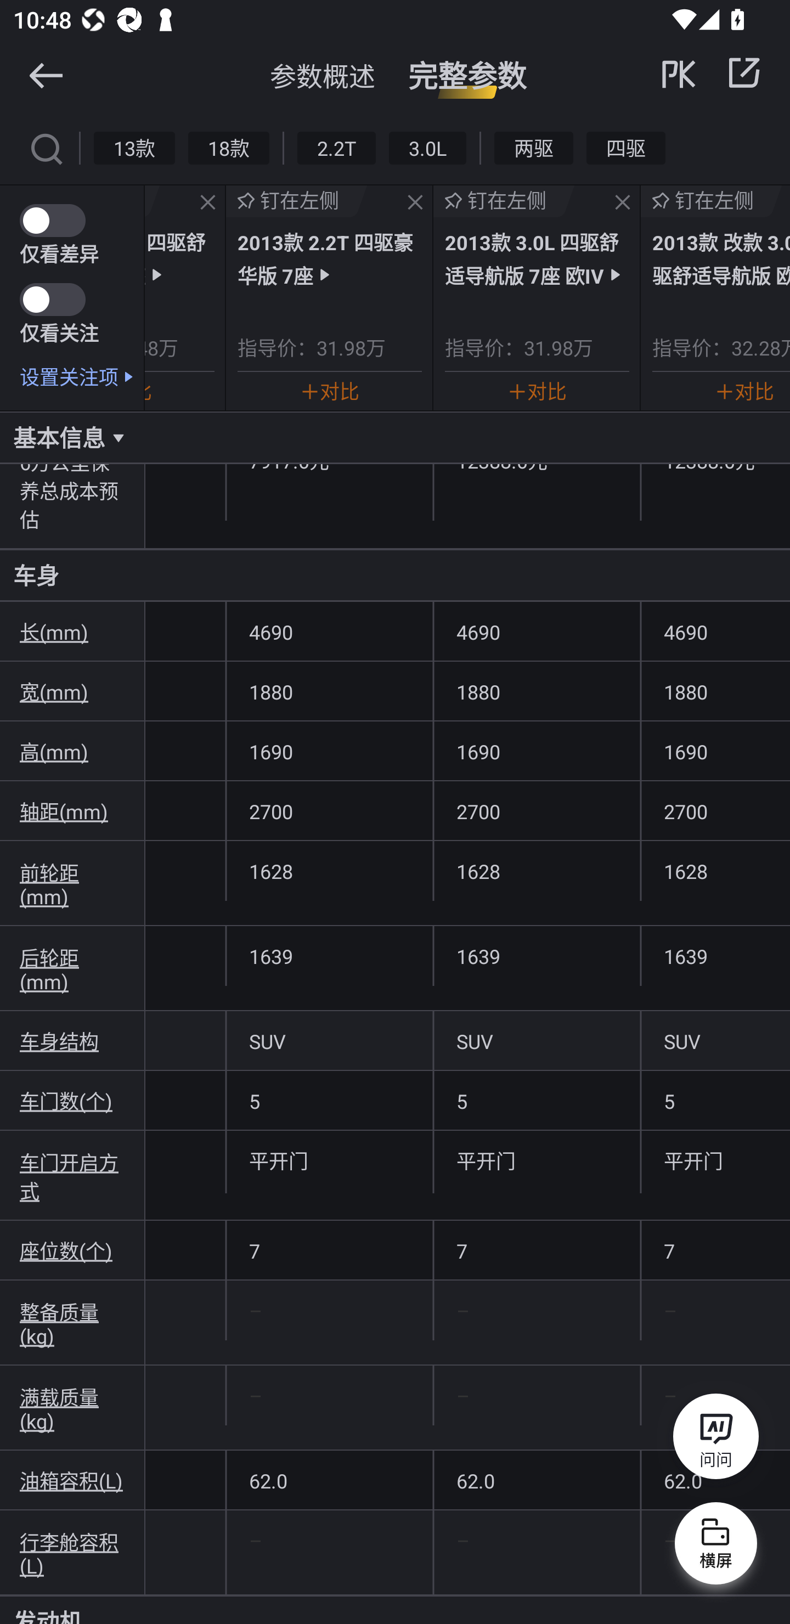  What do you see at coordinates (329, 1041) in the screenshot?
I see `SUV` at bounding box center [329, 1041].